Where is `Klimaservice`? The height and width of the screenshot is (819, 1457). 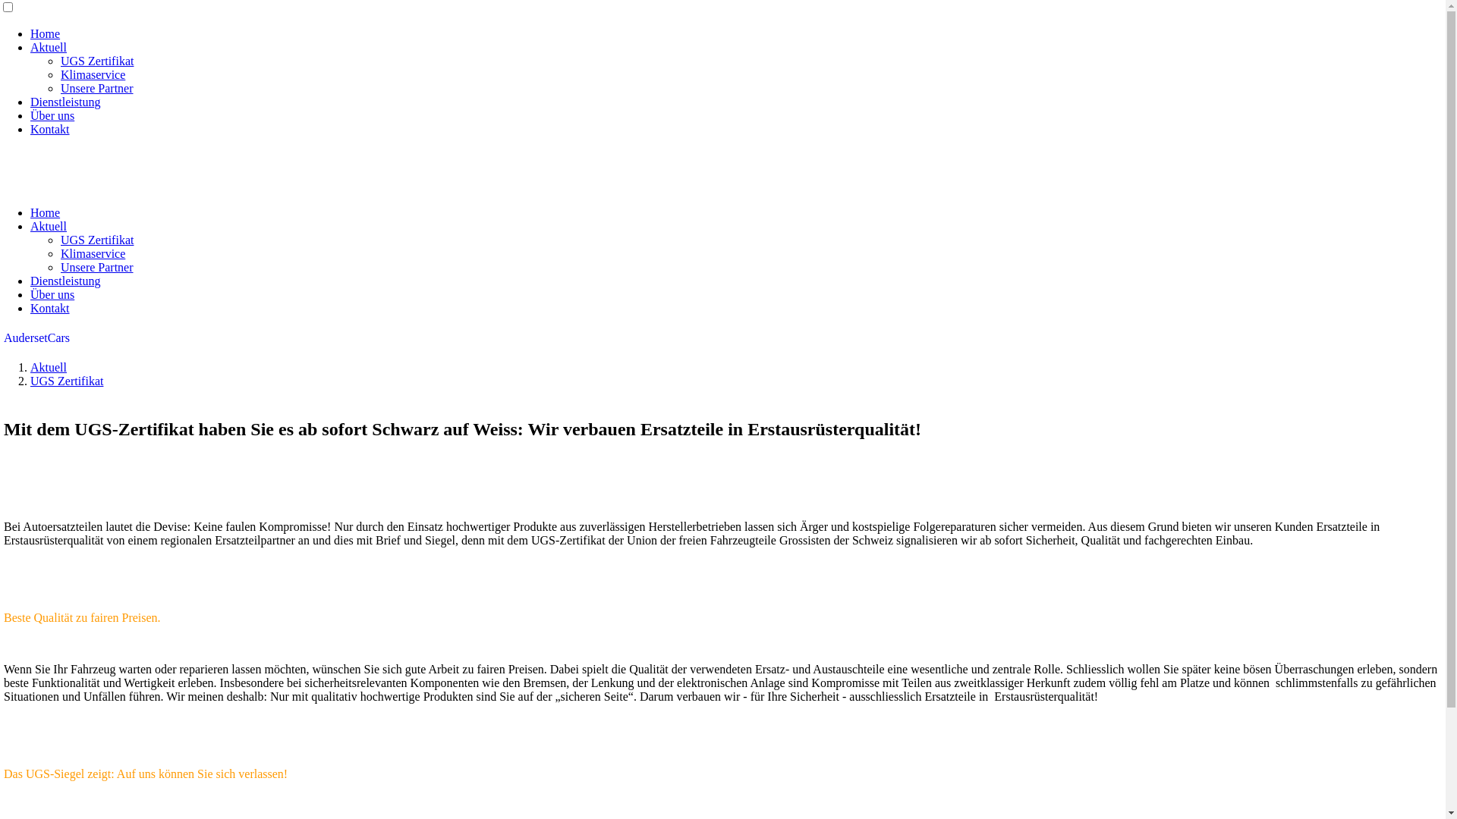
Klimaservice is located at coordinates (93, 253).